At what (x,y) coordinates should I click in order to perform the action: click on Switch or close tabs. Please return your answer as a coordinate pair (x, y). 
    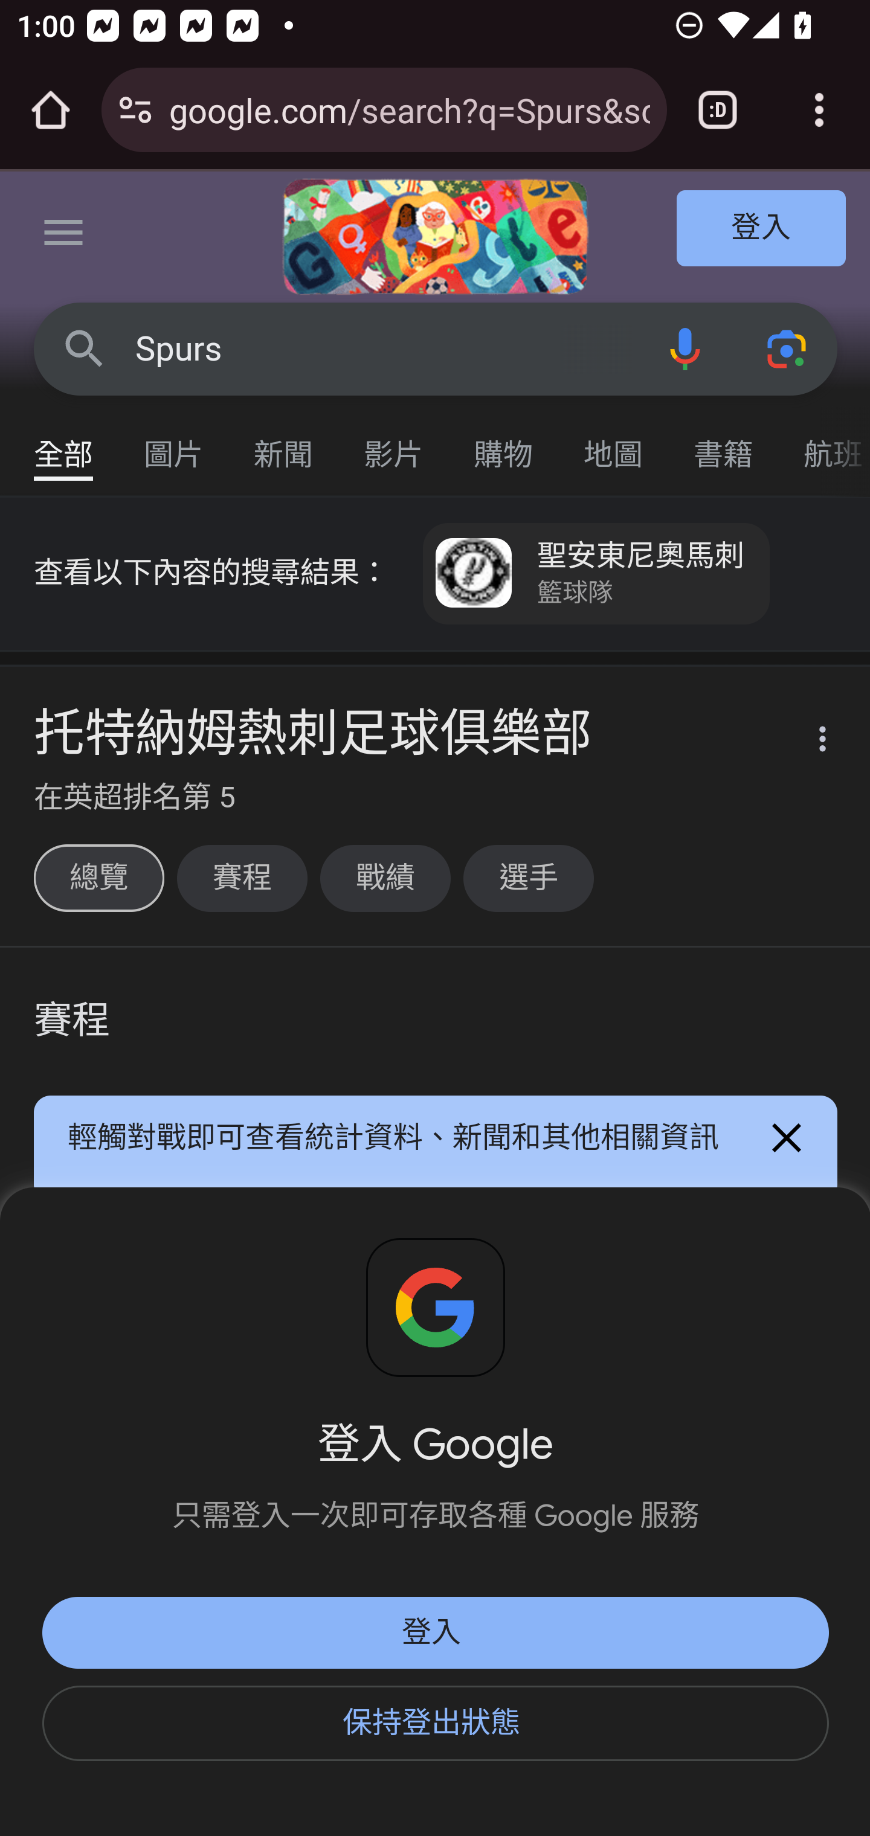
    Looking at the image, I should click on (718, 110).